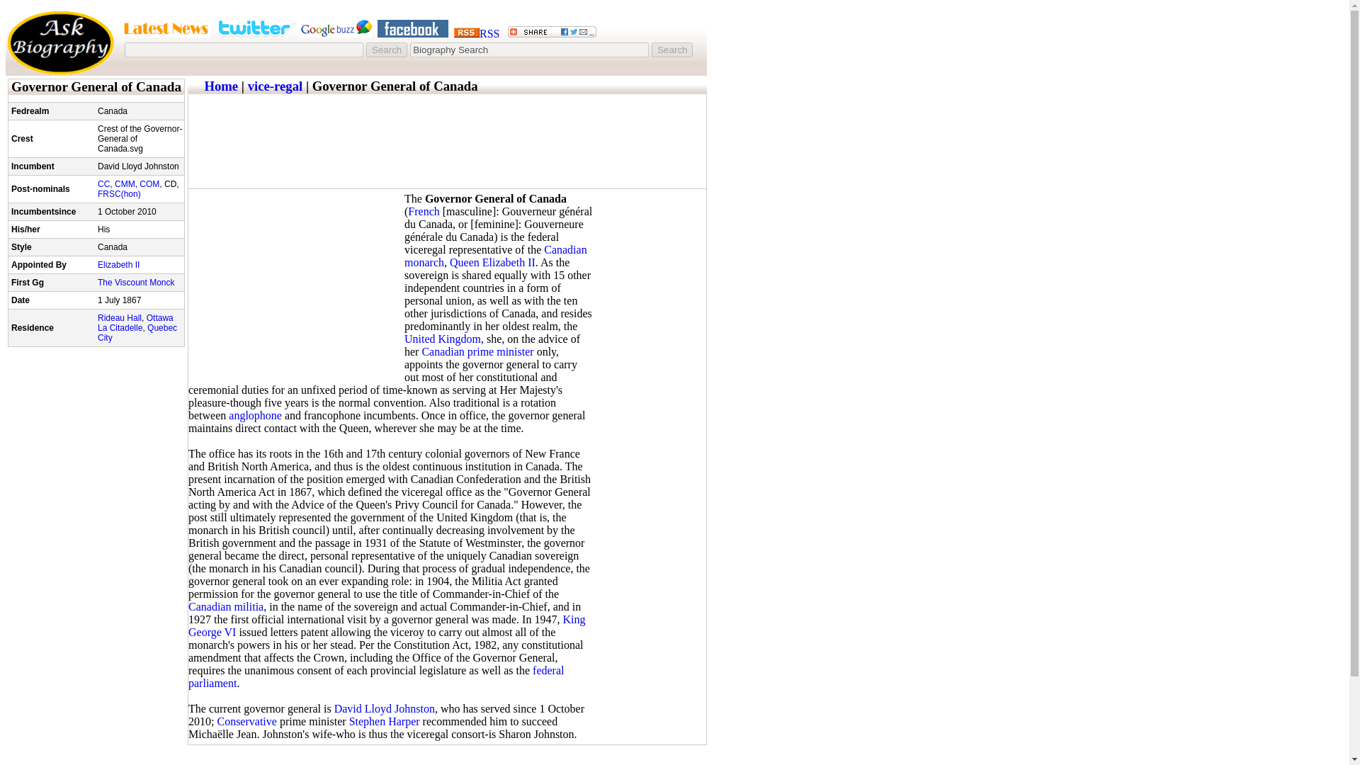 The width and height of the screenshot is (1360, 765). I want to click on CC, so click(103, 183).